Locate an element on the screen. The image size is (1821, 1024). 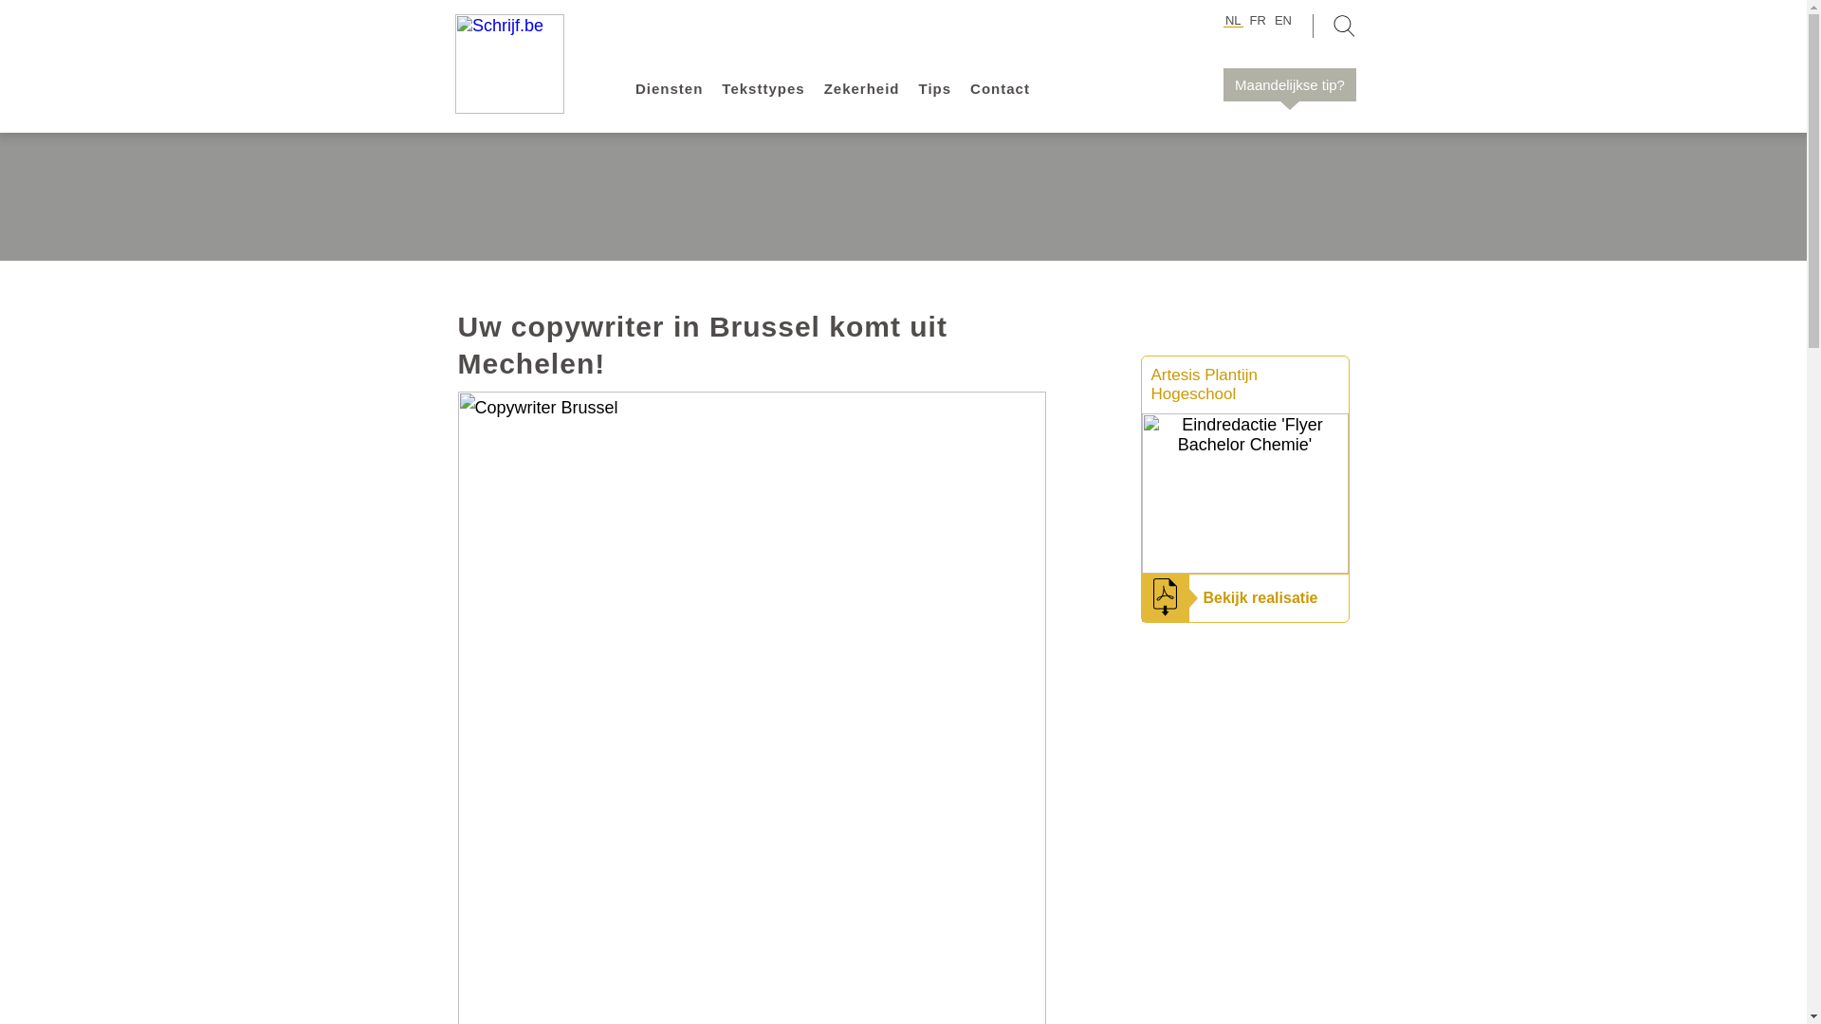
Tips is located at coordinates (935, 89).